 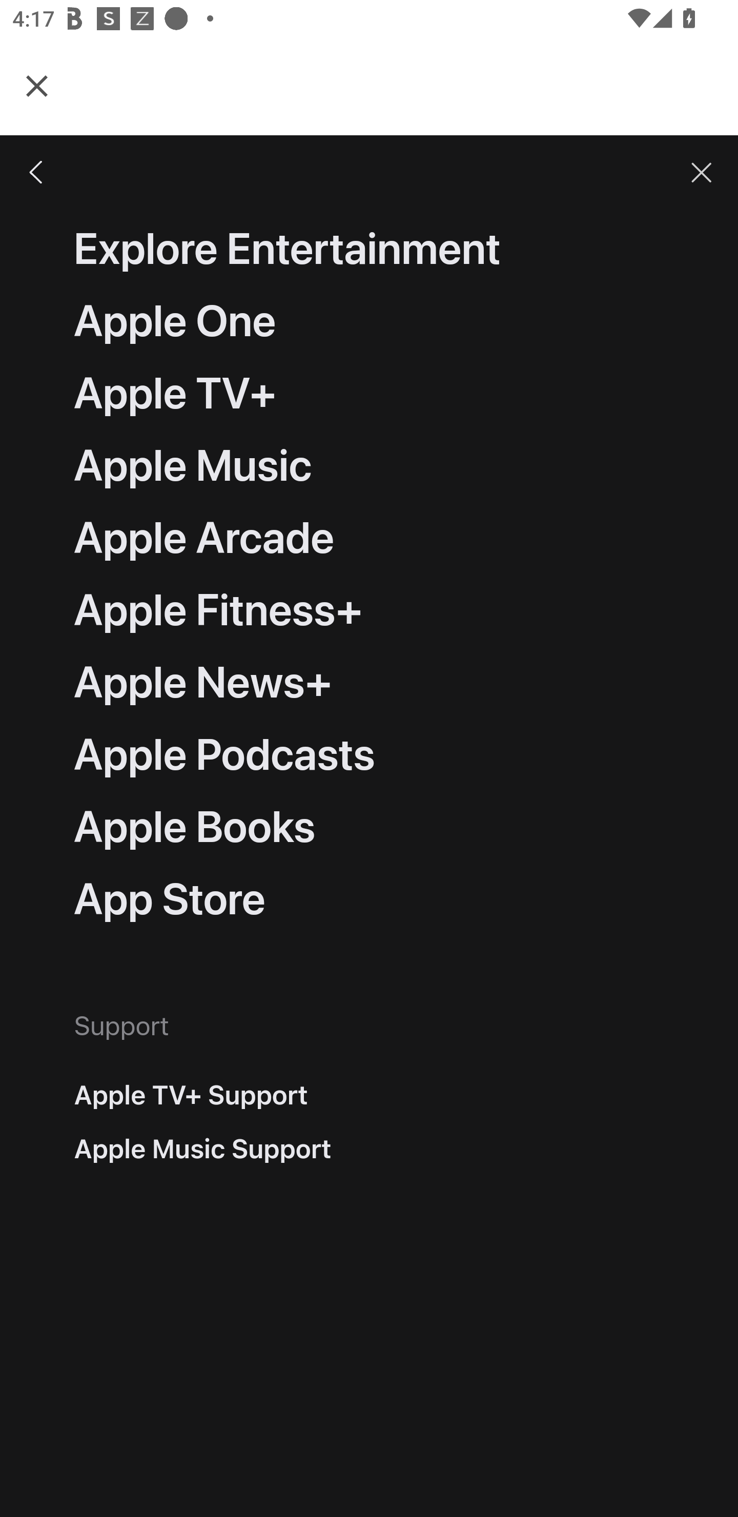 What do you see at coordinates (37, 85) in the screenshot?
I see `Close` at bounding box center [37, 85].